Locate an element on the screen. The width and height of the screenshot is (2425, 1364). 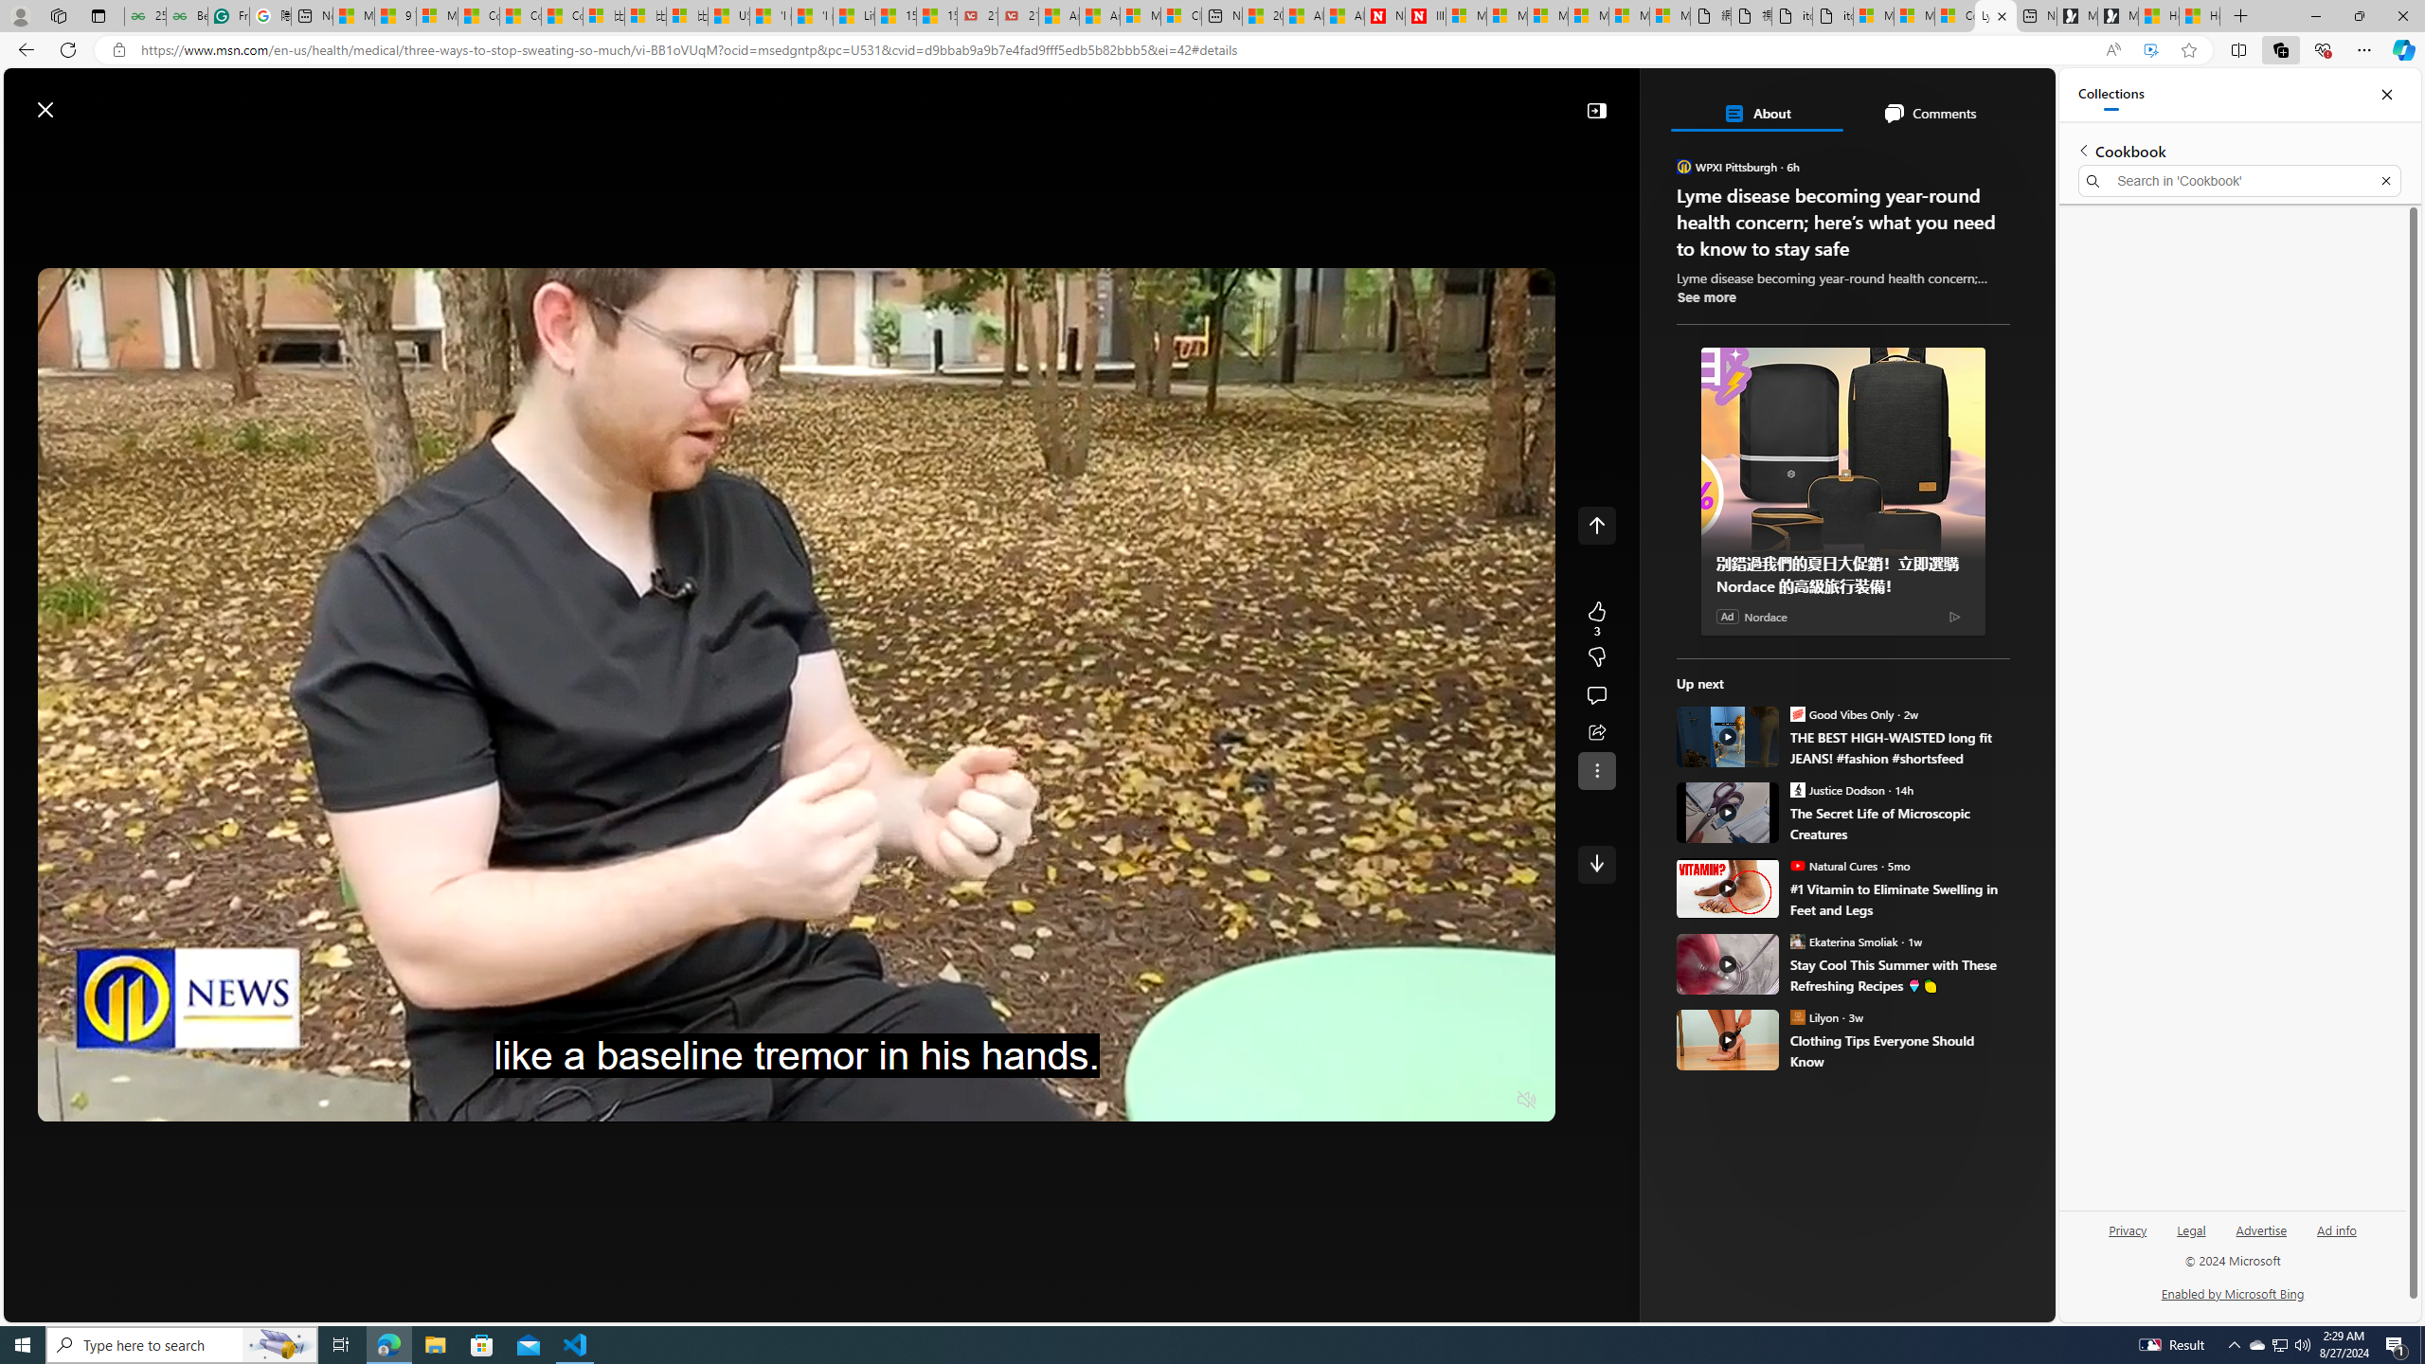
Good Vibes Only Good Vibes Only is located at coordinates (1841, 713).